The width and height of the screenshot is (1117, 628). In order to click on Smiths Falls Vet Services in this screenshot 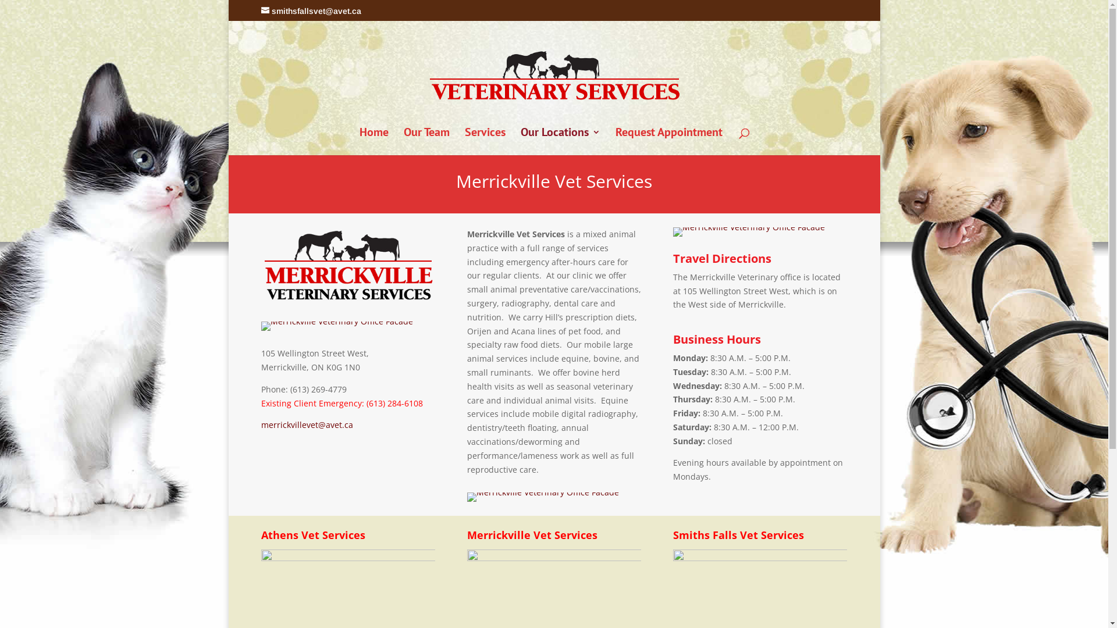, I will do `click(543, 497)`.